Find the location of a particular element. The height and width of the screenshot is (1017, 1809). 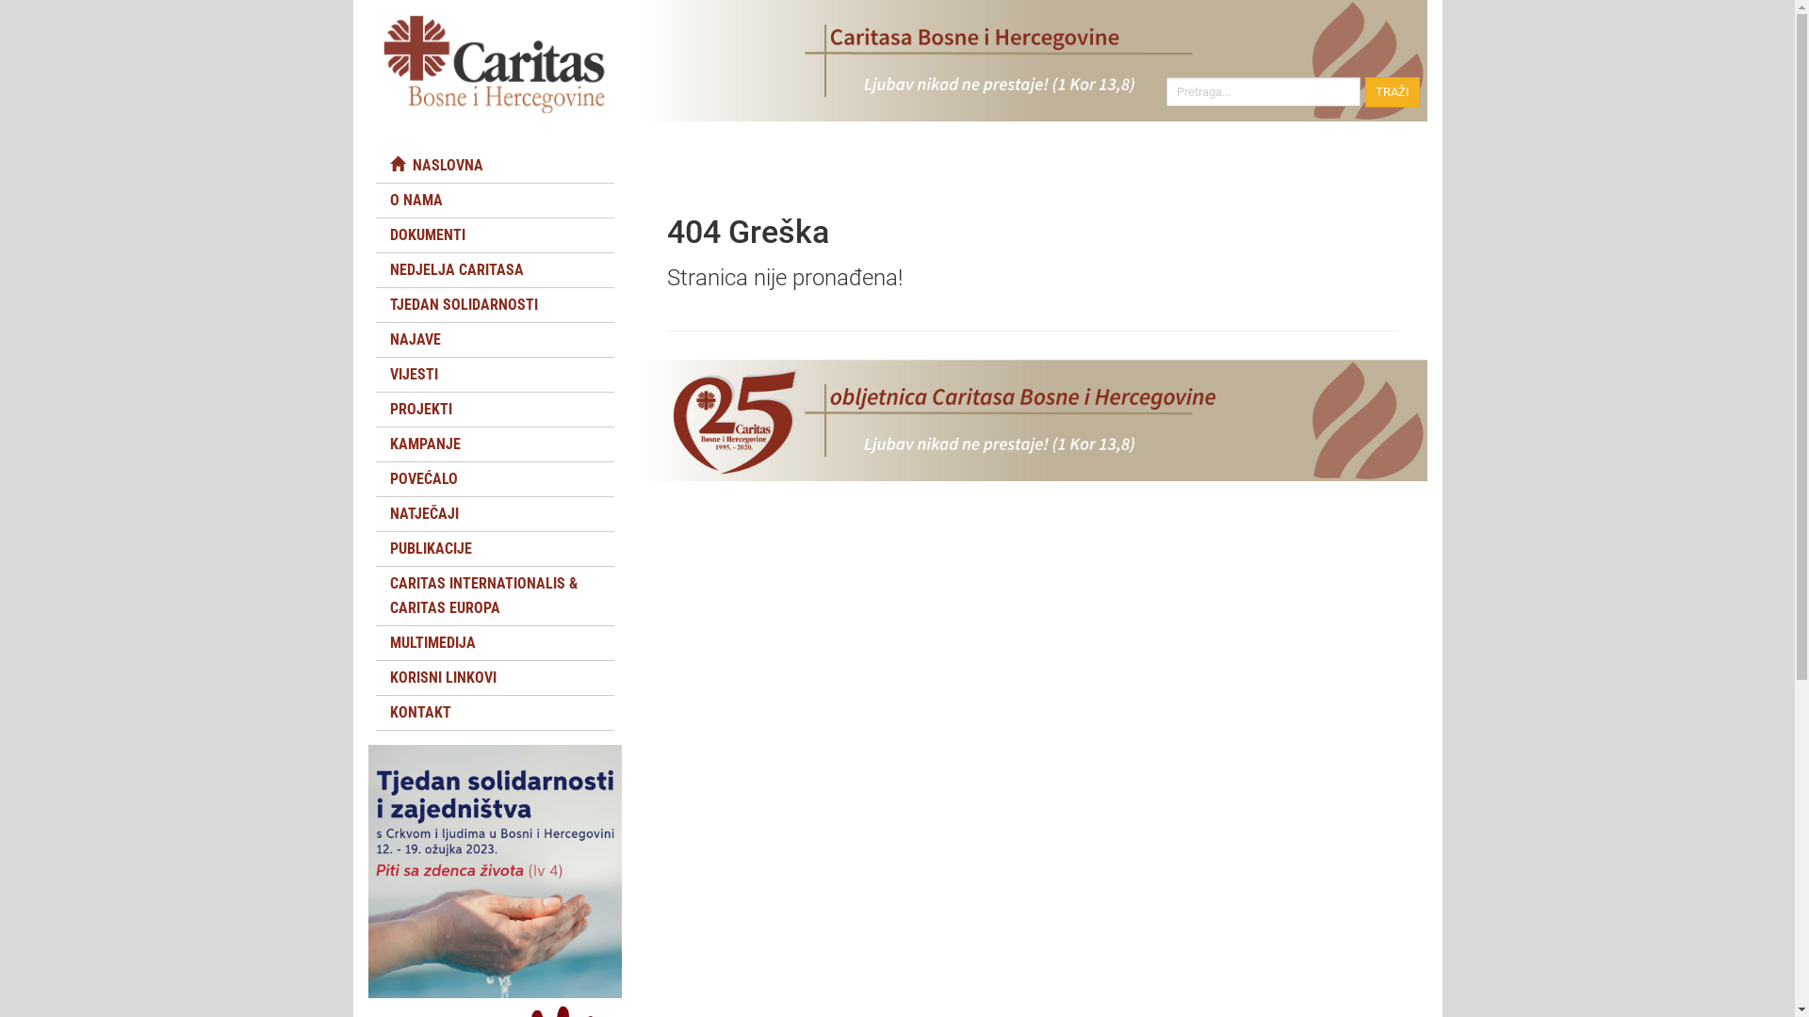

NEDJELJA CARITASA is located at coordinates (494, 270).